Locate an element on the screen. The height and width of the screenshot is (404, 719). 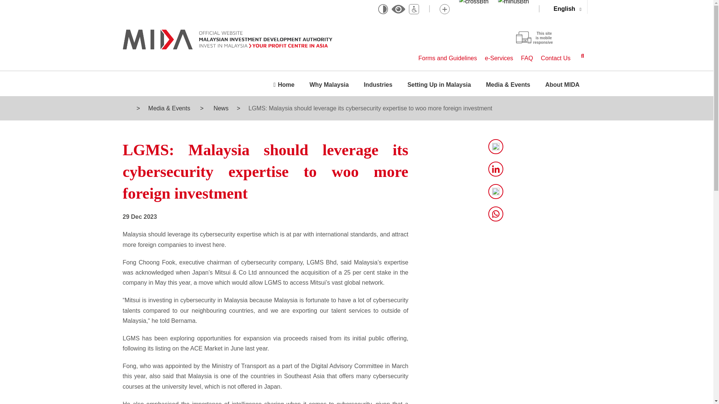
LinkedIn is located at coordinates (496, 169).